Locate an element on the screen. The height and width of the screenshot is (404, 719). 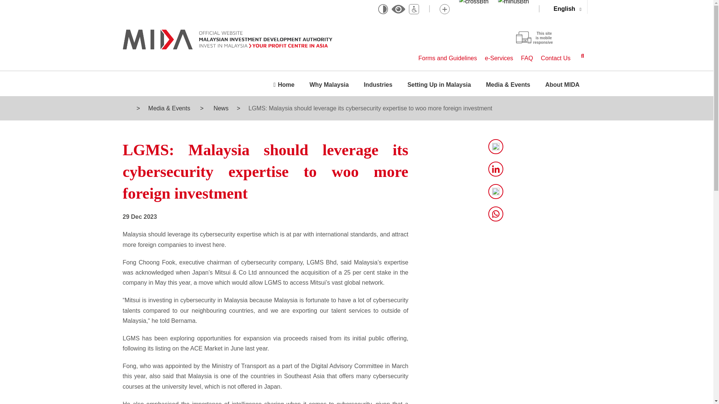
LinkedIn is located at coordinates (496, 169).